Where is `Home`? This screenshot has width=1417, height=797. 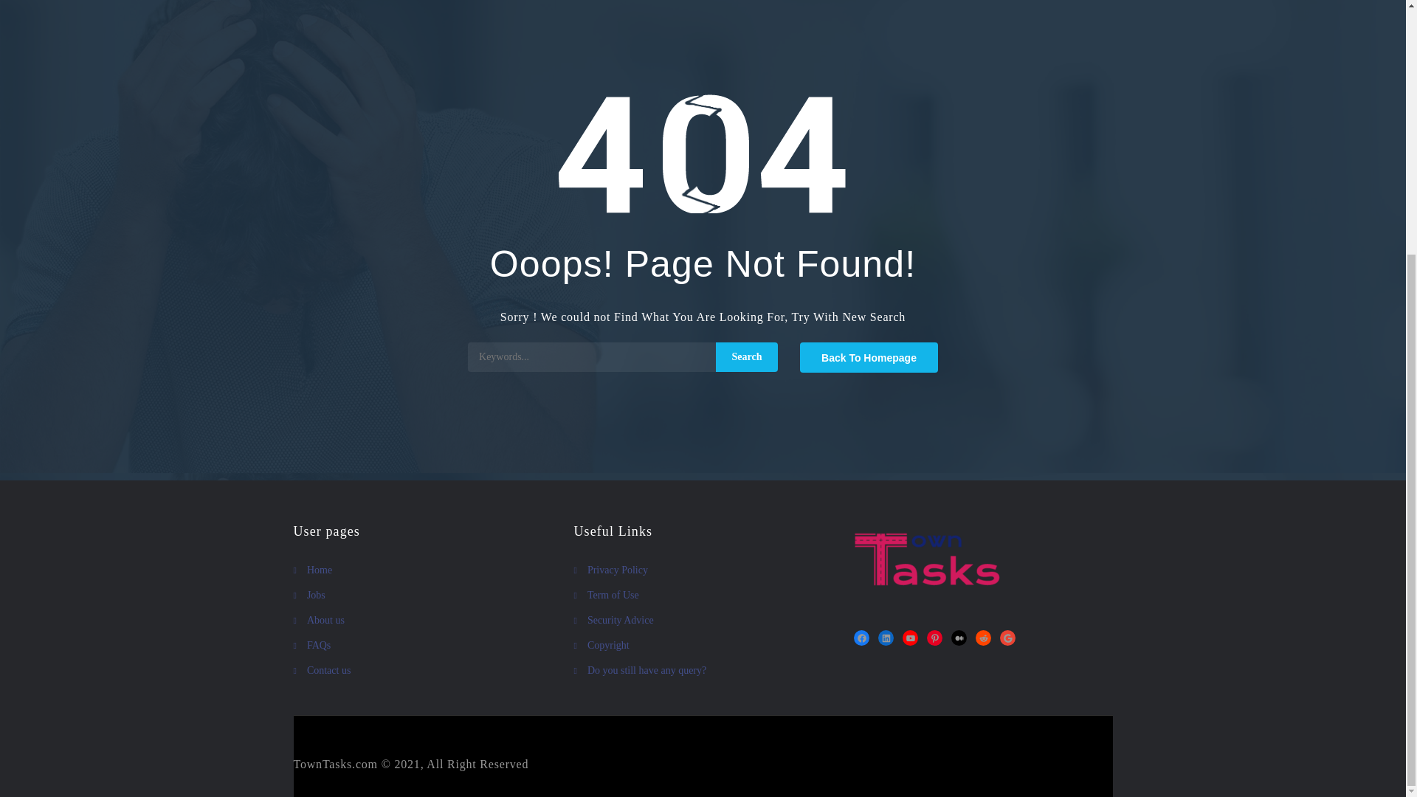 Home is located at coordinates (422, 570).